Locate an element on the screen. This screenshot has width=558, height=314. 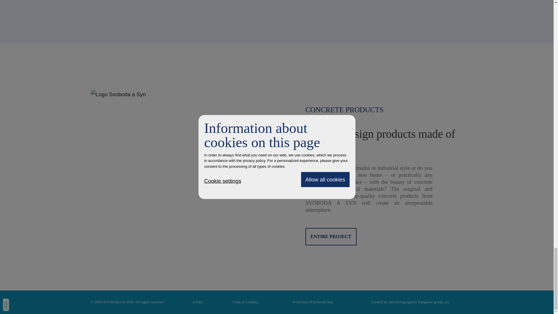
ENTIRE PROJECT is located at coordinates (331, 237).